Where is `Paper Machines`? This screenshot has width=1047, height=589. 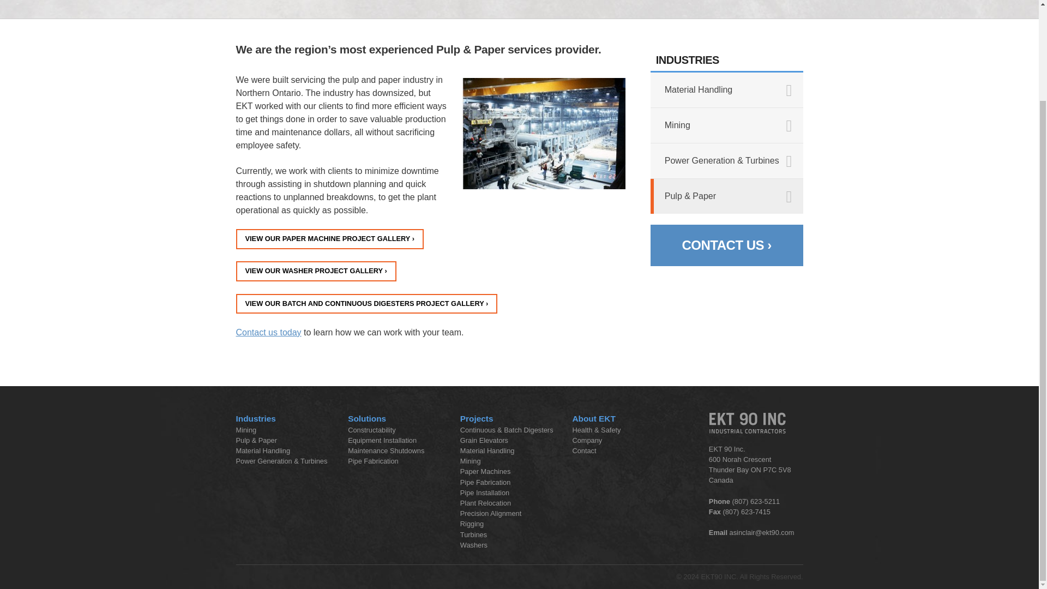 Paper Machines is located at coordinates (329, 239).